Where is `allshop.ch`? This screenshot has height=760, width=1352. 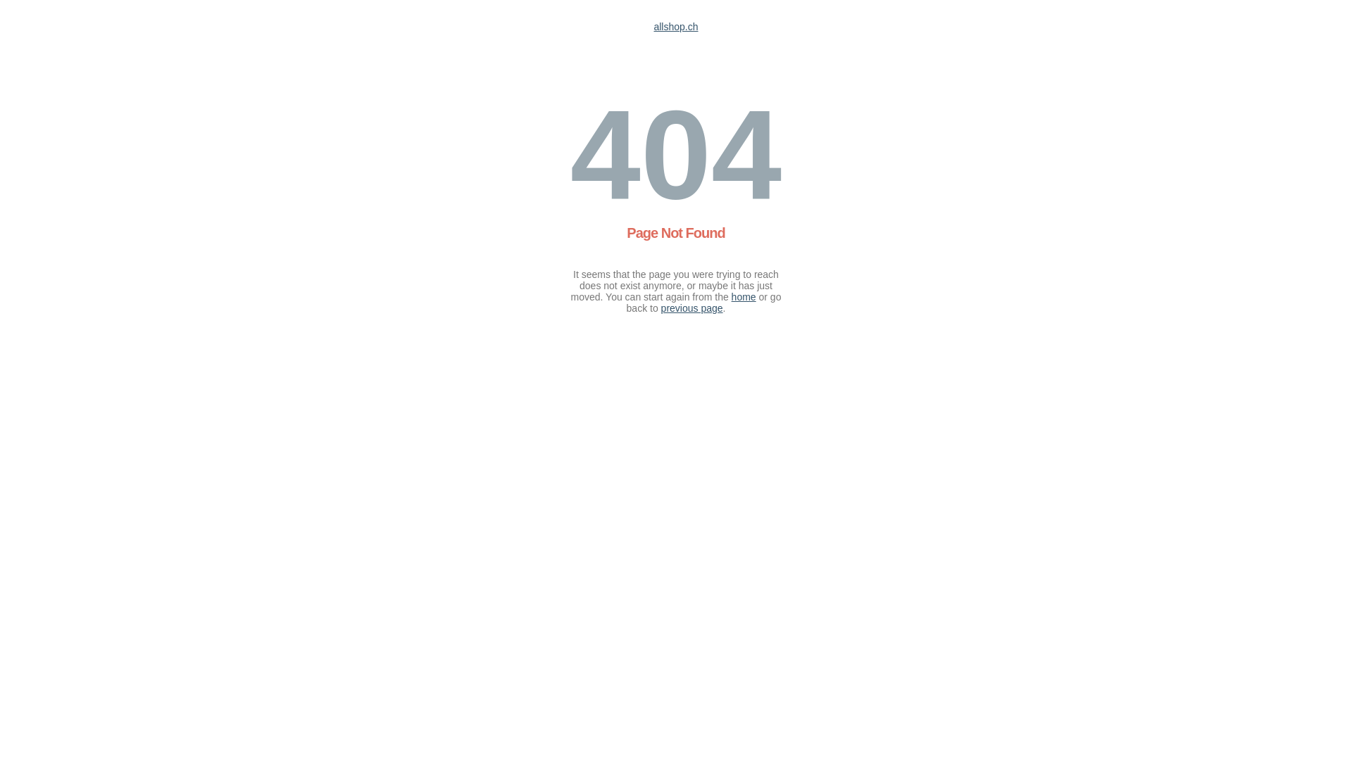 allshop.ch is located at coordinates (676, 27).